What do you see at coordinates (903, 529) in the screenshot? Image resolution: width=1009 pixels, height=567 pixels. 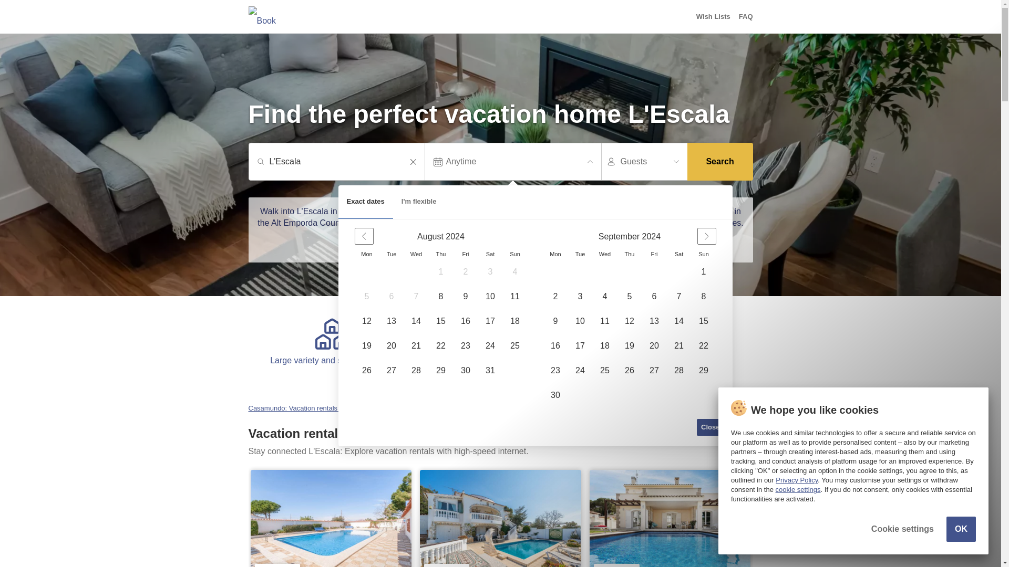 I see `Cookie settings` at bounding box center [903, 529].